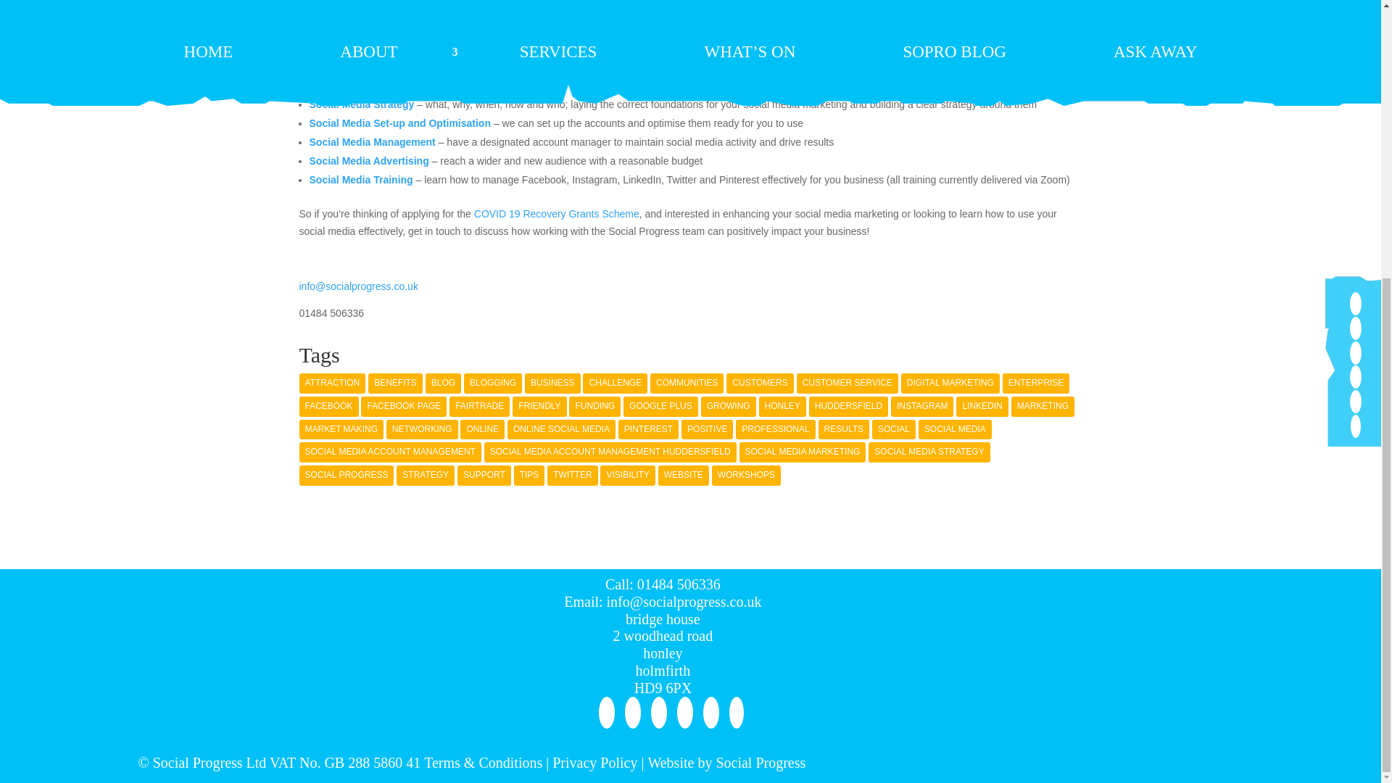  What do you see at coordinates (557, 214) in the screenshot?
I see `COVID 19 Recovery Grants Scheme` at bounding box center [557, 214].